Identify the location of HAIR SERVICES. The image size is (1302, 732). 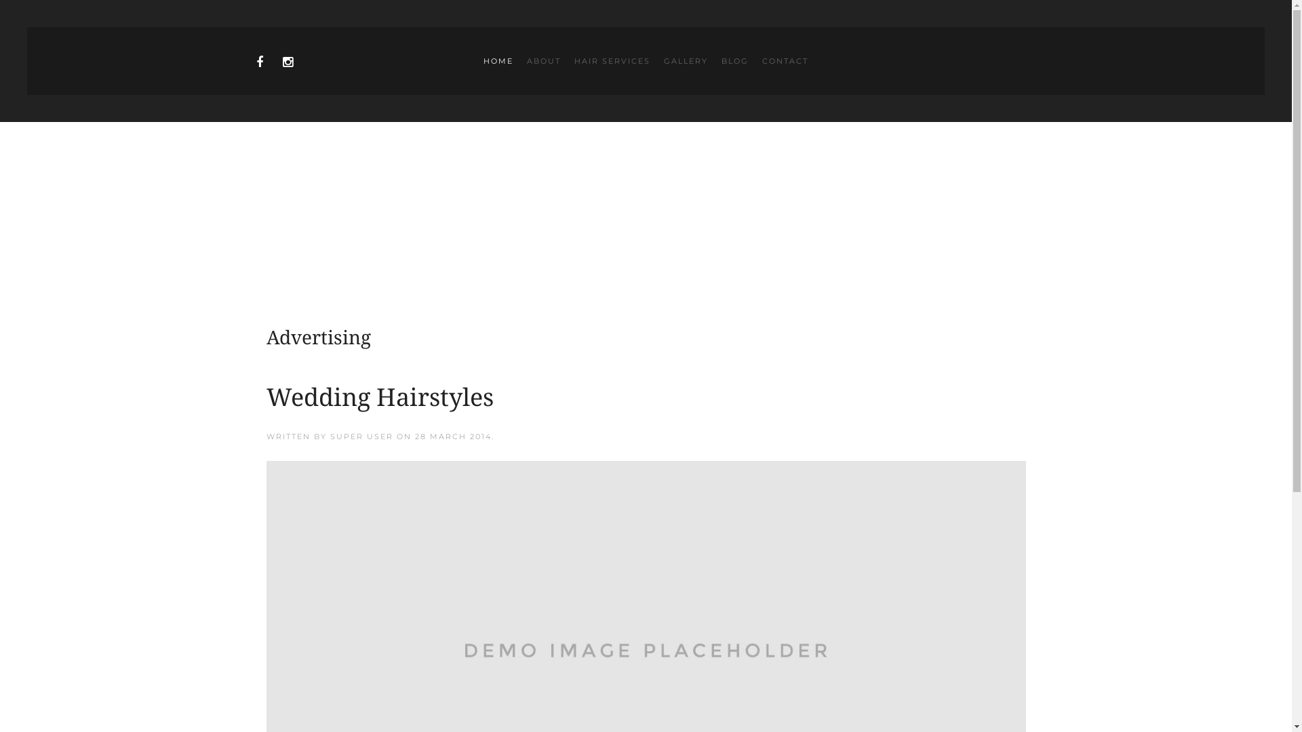
(612, 61).